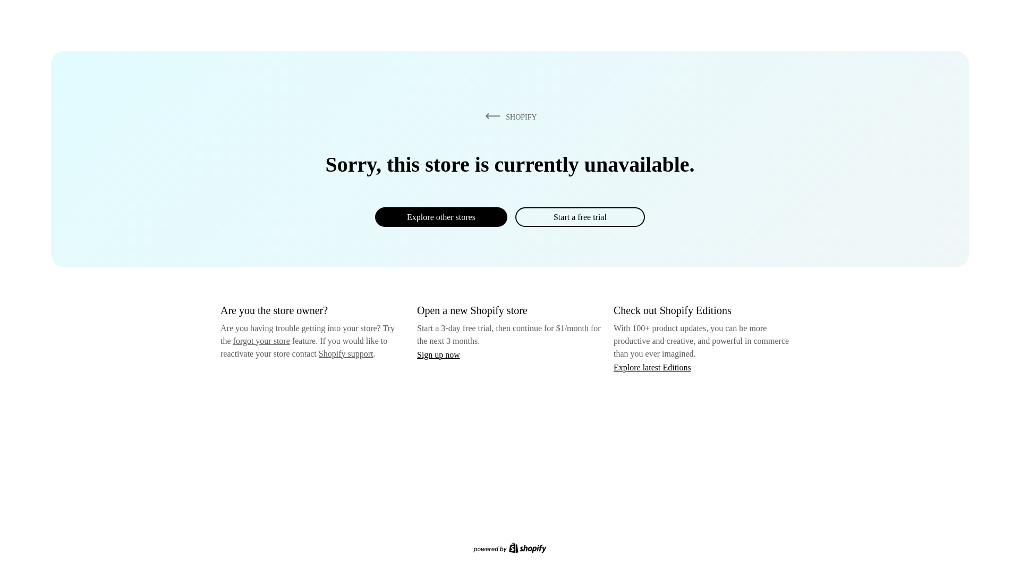 This screenshot has height=574, width=1020. Describe the element at coordinates (345, 353) in the screenshot. I see `Shopify support` at that location.